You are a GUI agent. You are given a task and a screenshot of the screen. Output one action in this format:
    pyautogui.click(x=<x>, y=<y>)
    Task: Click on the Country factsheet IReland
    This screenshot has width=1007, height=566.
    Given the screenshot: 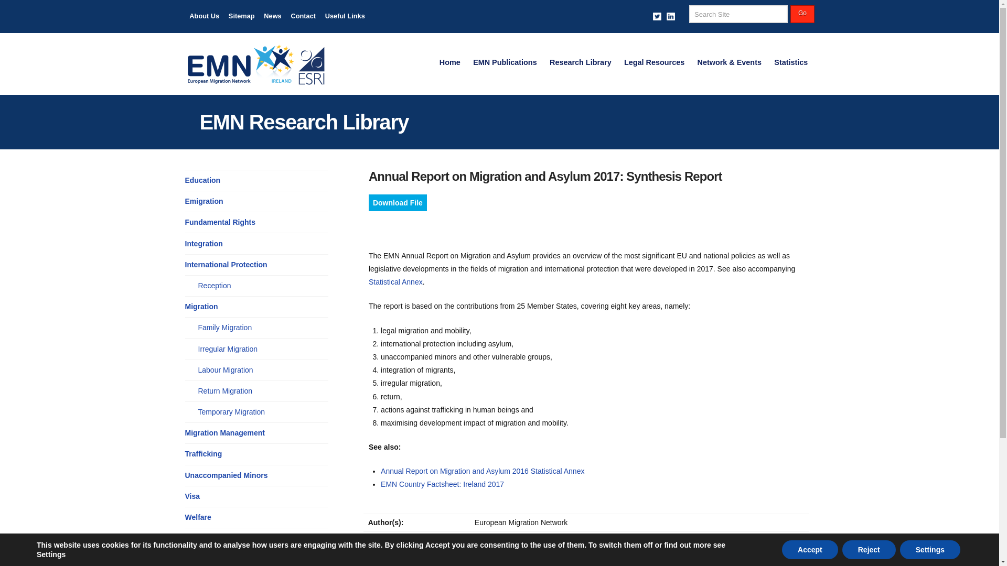 What is the action you would take?
    pyautogui.click(x=442, y=484)
    